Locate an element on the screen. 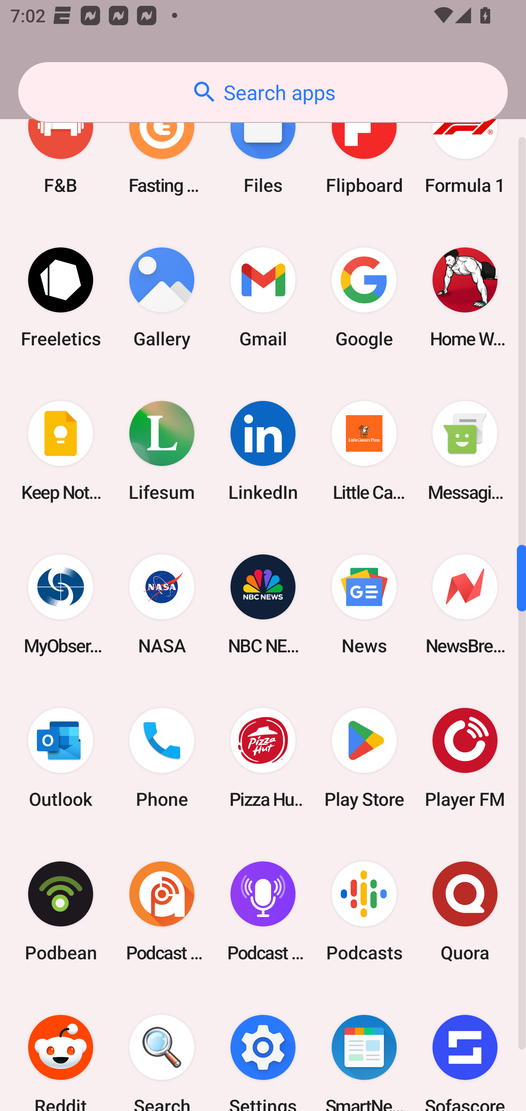 Image resolution: width=526 pixels, height=1111 pixels. Podcasts is located at coordinates (364, 911).